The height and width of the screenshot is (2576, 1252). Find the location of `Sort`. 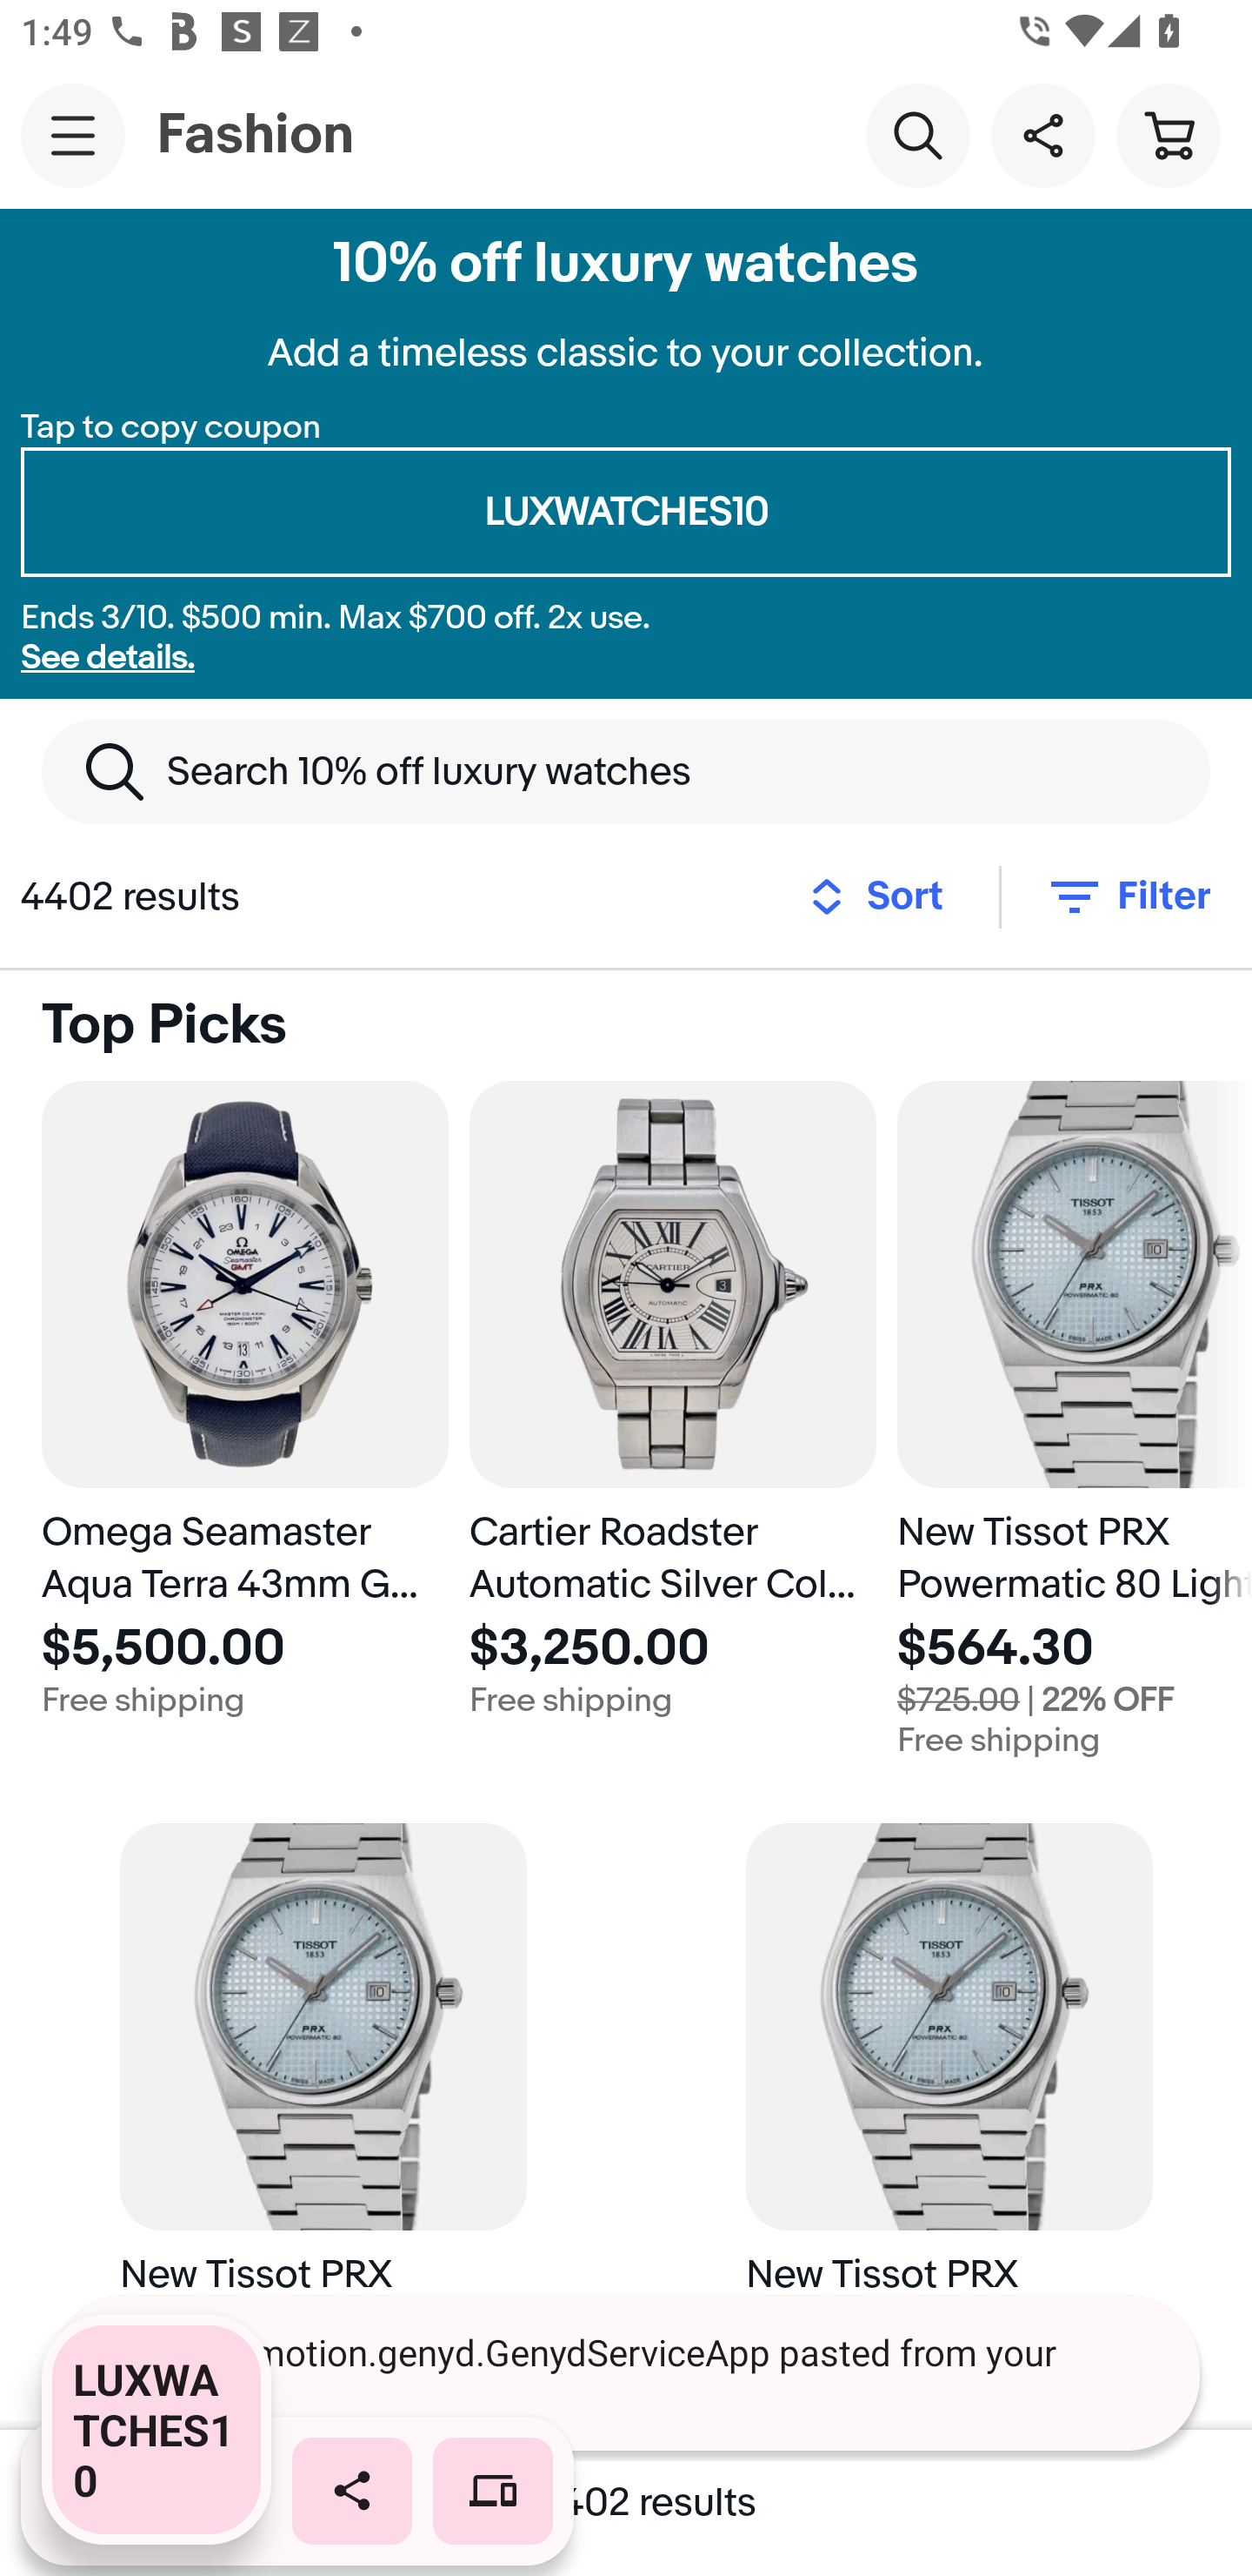

Sort is located at coordinates (884, 897).